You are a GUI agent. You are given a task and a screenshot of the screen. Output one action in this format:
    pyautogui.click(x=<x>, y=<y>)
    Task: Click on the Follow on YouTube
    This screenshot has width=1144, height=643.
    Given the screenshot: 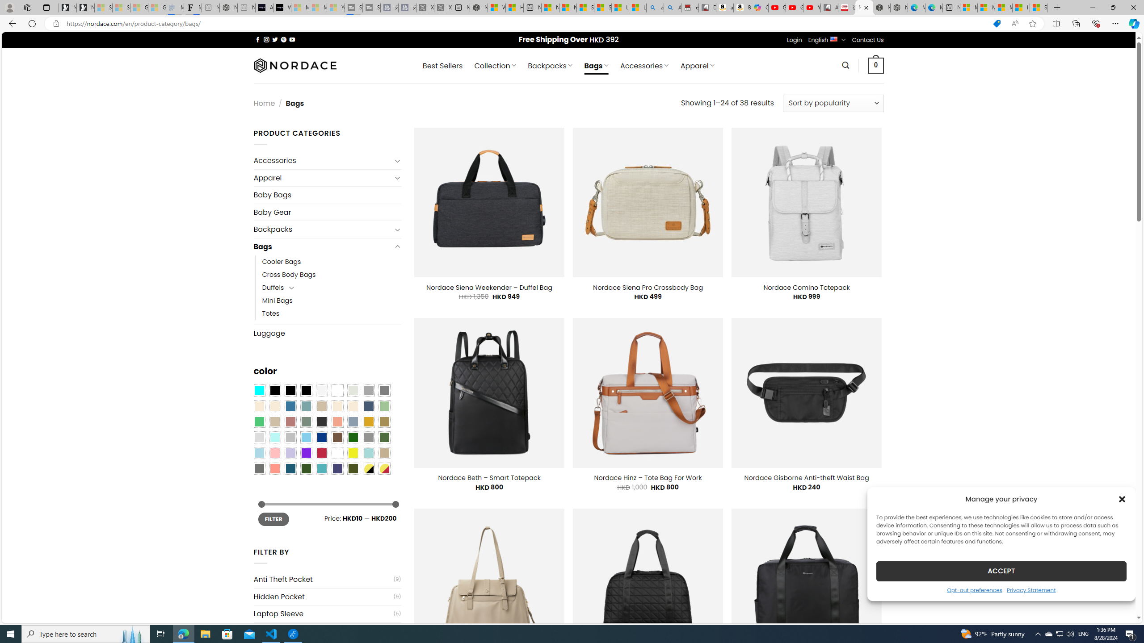 What is the action you would take?
    pyautogui.click(x=292, y=39)
    